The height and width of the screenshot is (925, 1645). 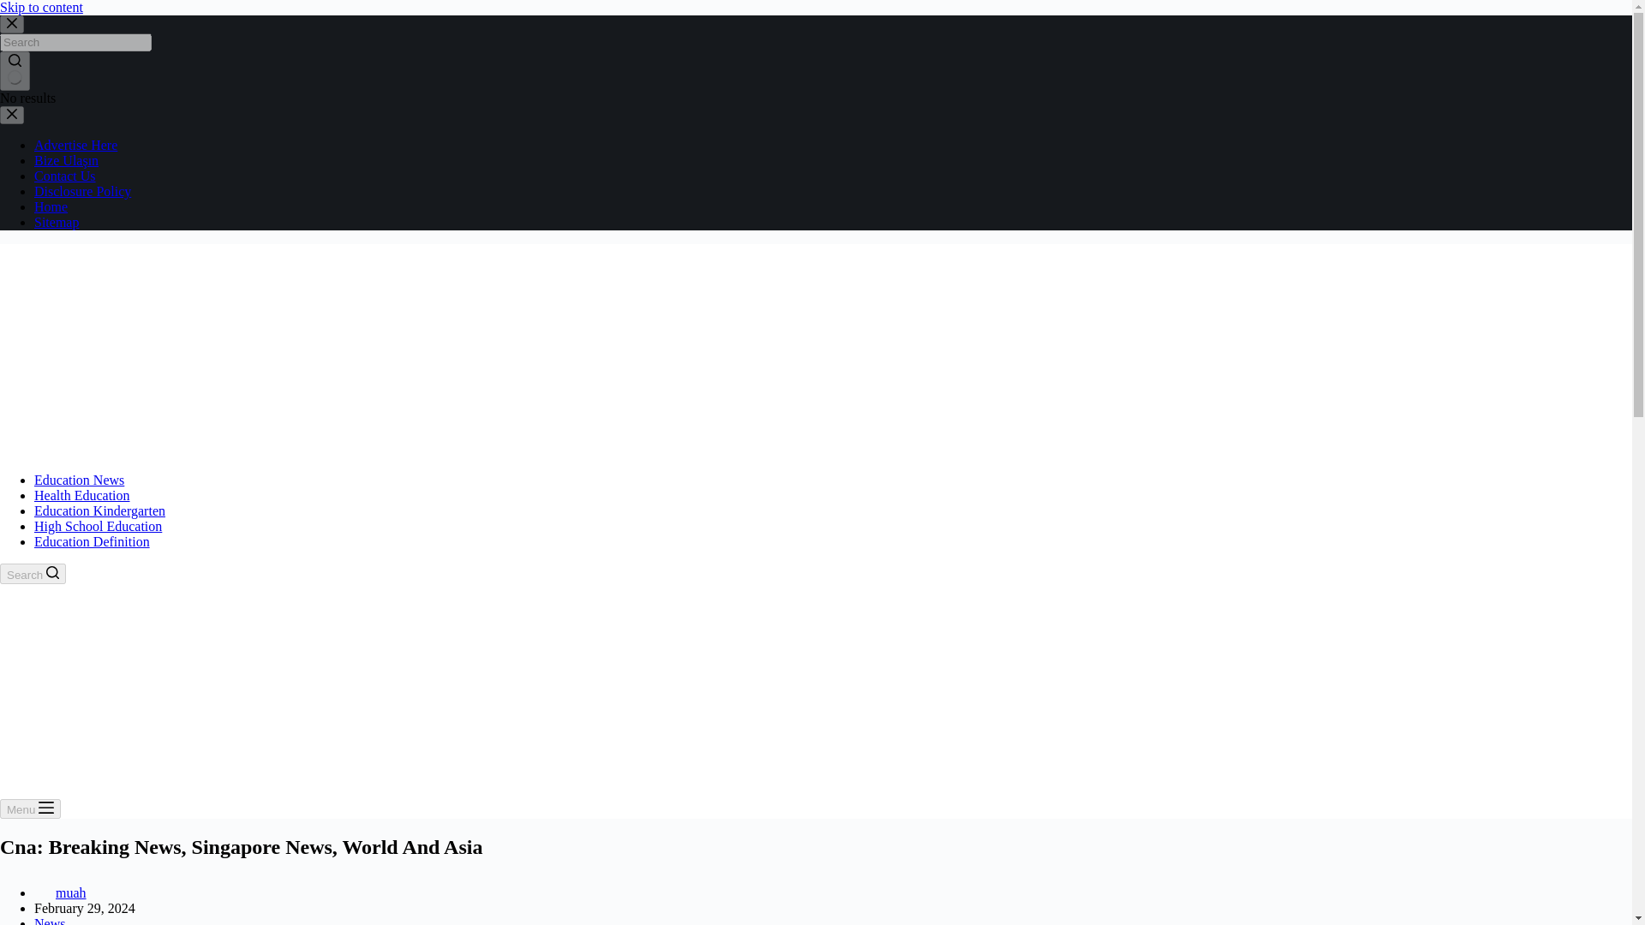 What do you see at coordinates (99, 510) in the screenshot?
I see `Education Kindergarten` at bounding box center [99, 510].